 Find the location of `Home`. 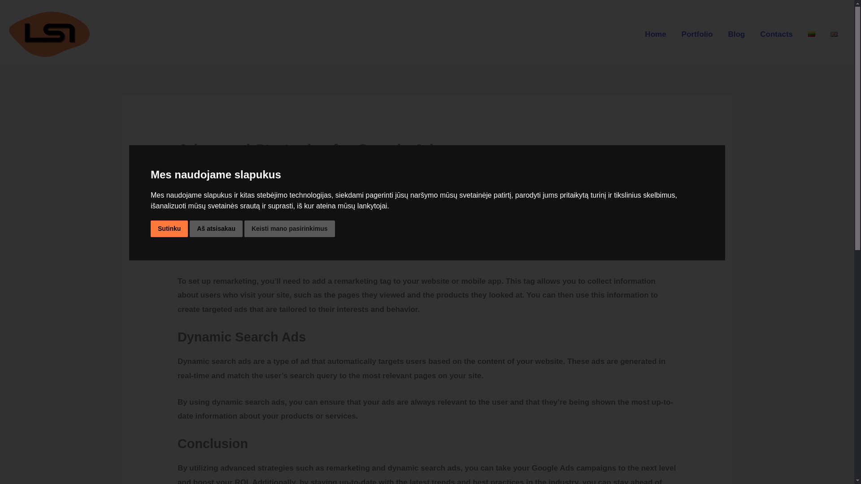

Home is located at coordinates (655, 35).